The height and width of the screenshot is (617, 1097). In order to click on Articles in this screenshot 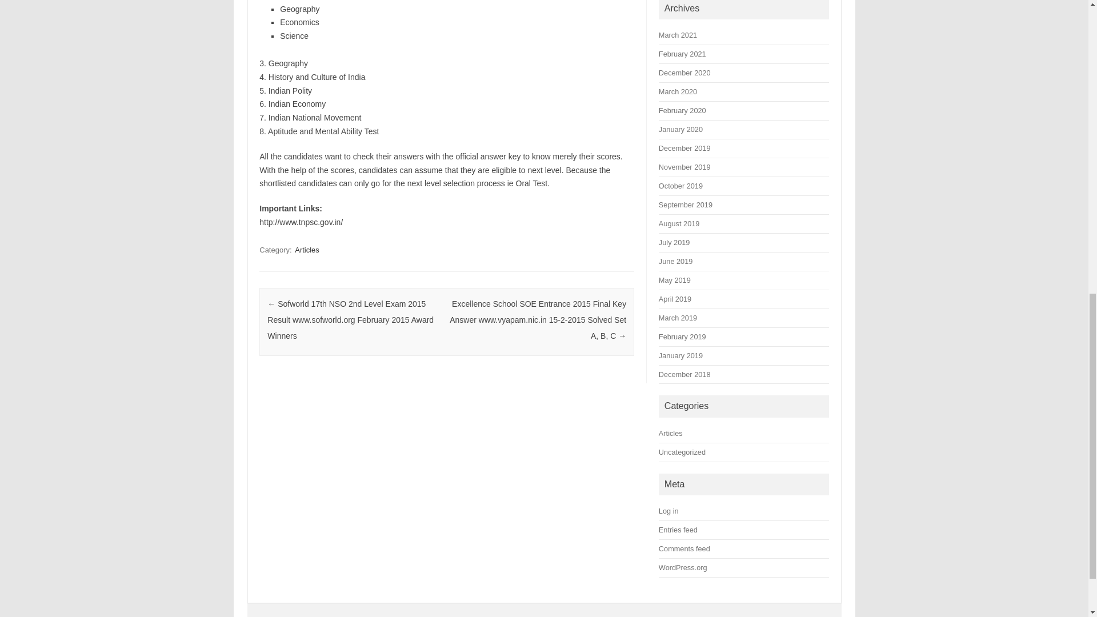, I will do `click(307, 250)`.